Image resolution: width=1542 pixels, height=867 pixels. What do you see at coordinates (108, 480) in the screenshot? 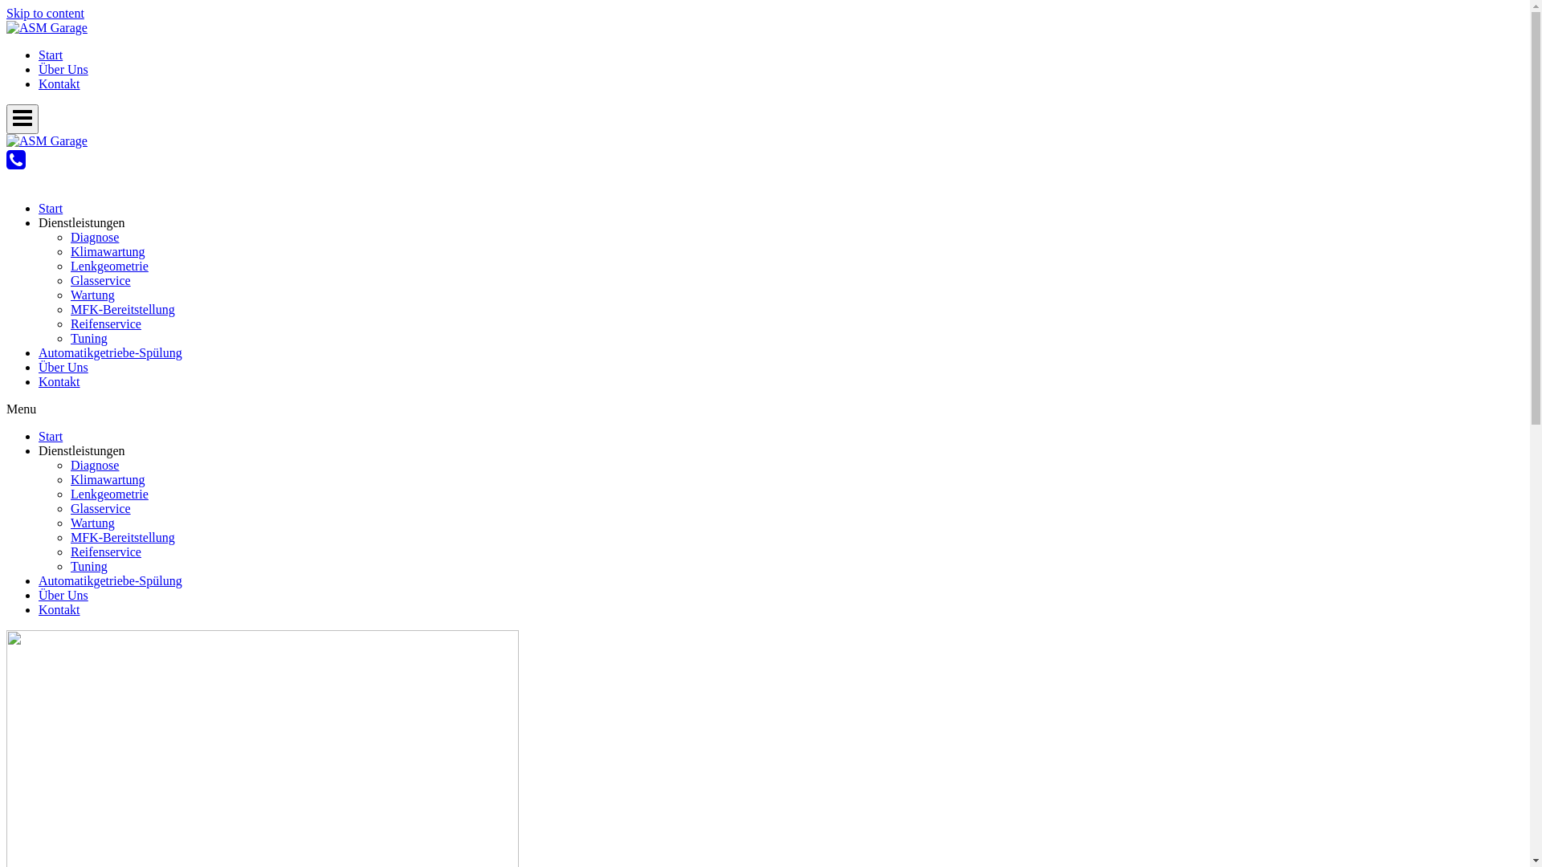
I see `Klimawartung` at bounding box center [108, 480].